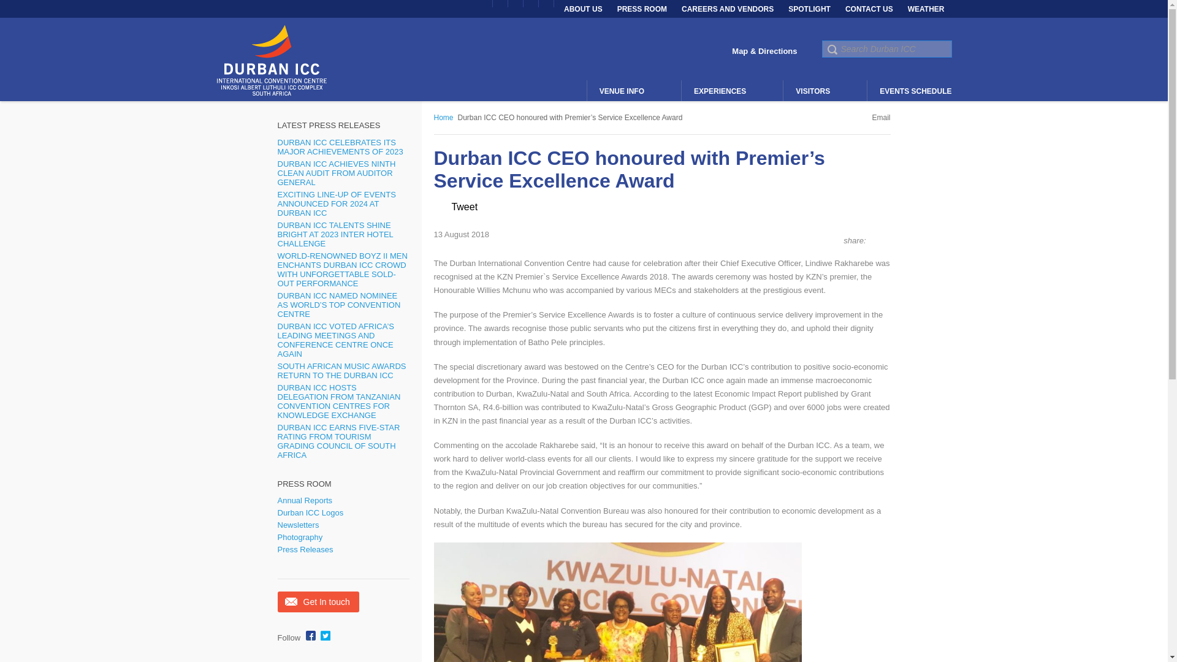 The height and width of the screenshot is (662, 1177). What do you see at coordinates (886, 48) in the screenshot?
I see `Search Durban ICC` at bounding box center [886, 48].